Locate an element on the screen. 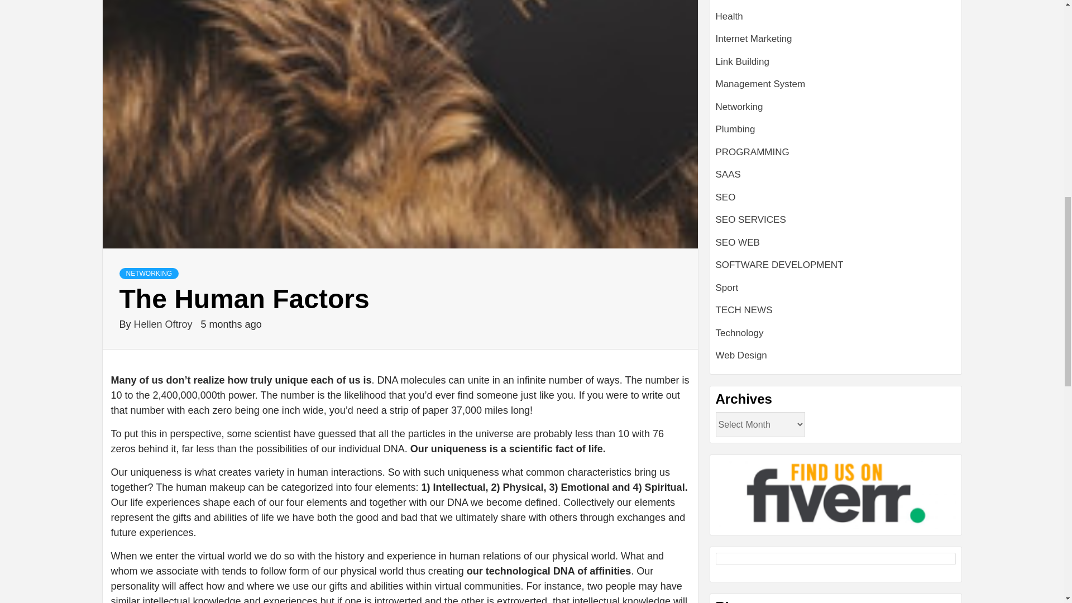  Hellen Oftroy is located at coordinates (164, 324).